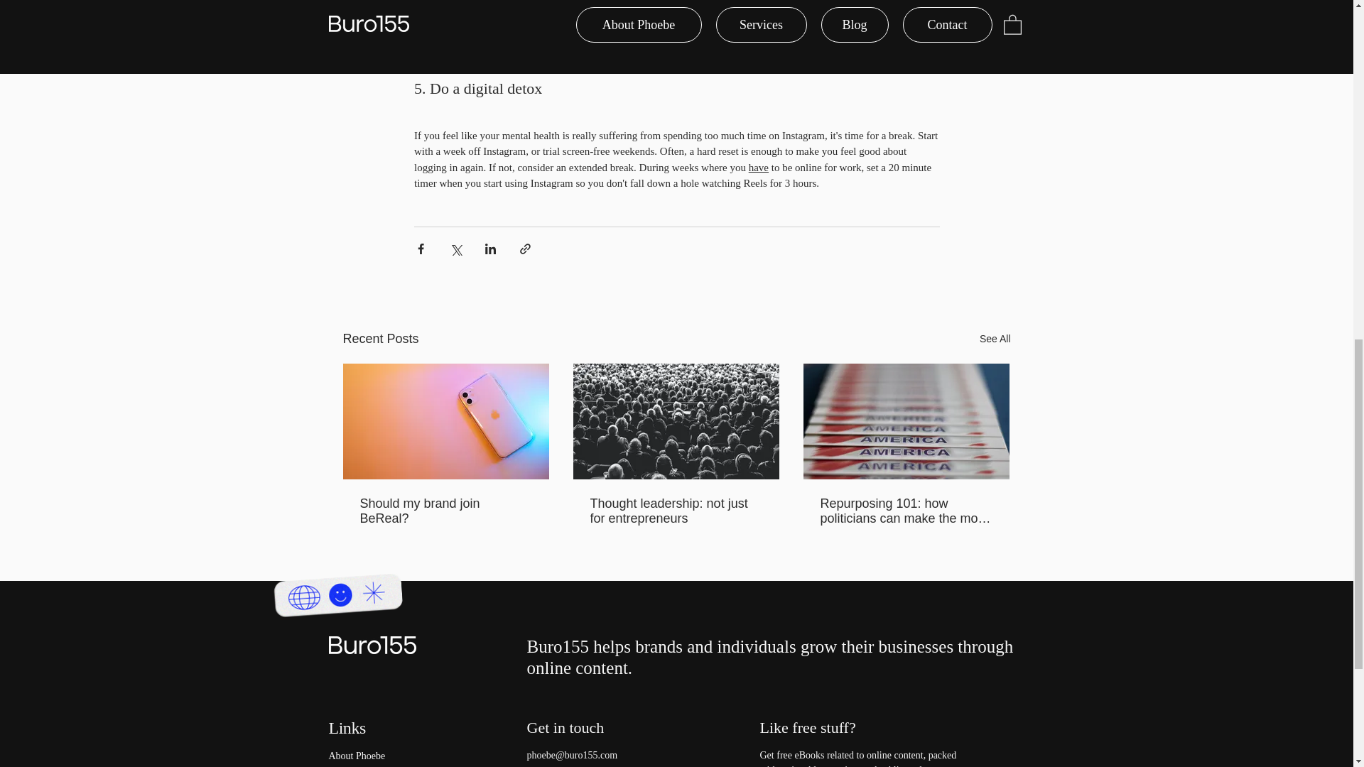 This screenshot has height=767, width=1364. I want to click on About Phoebe, so click(386, 756).